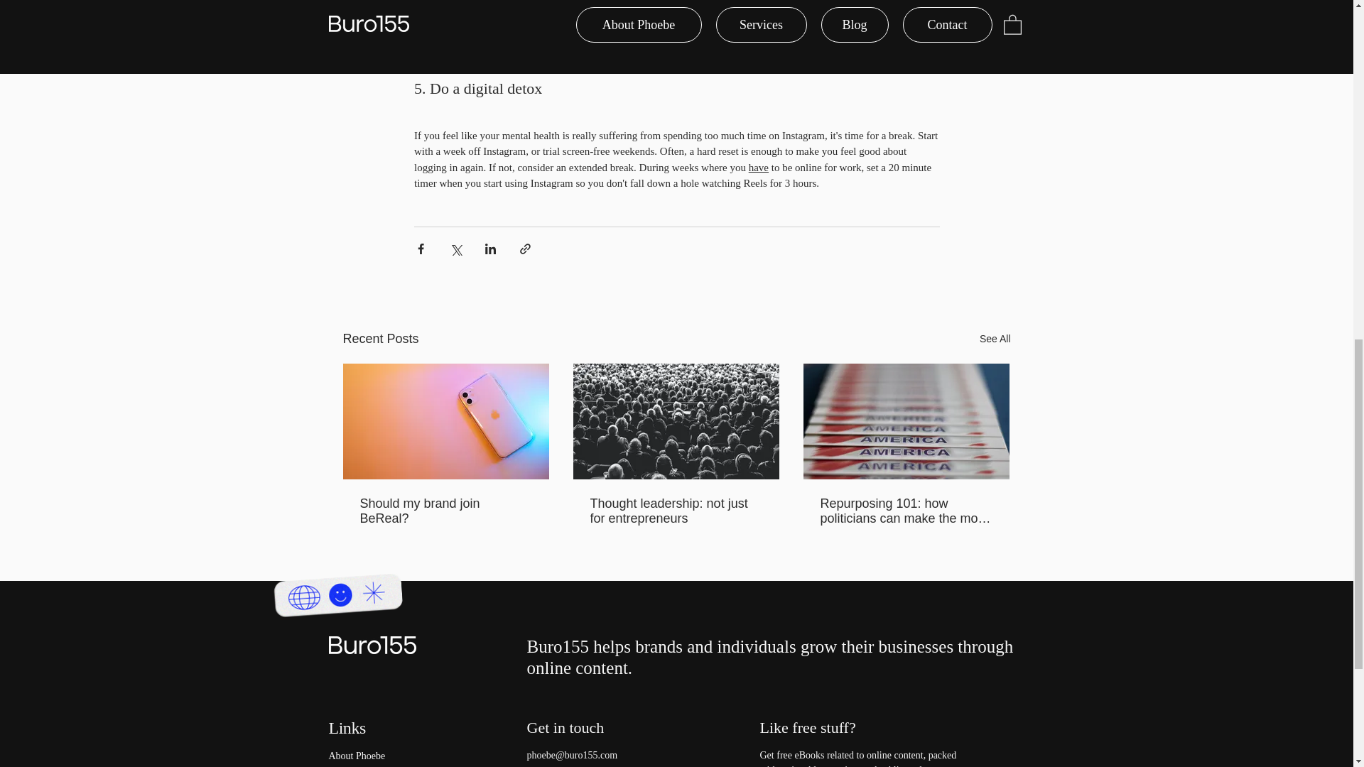 This screenshot has height=767, width=1364. I want to click on About Phoebe, so click(386, 756).